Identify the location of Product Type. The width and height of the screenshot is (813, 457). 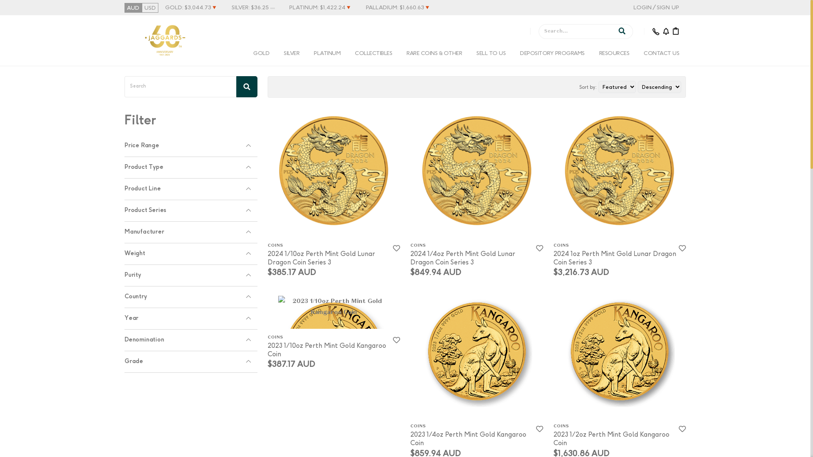
(191, 168).